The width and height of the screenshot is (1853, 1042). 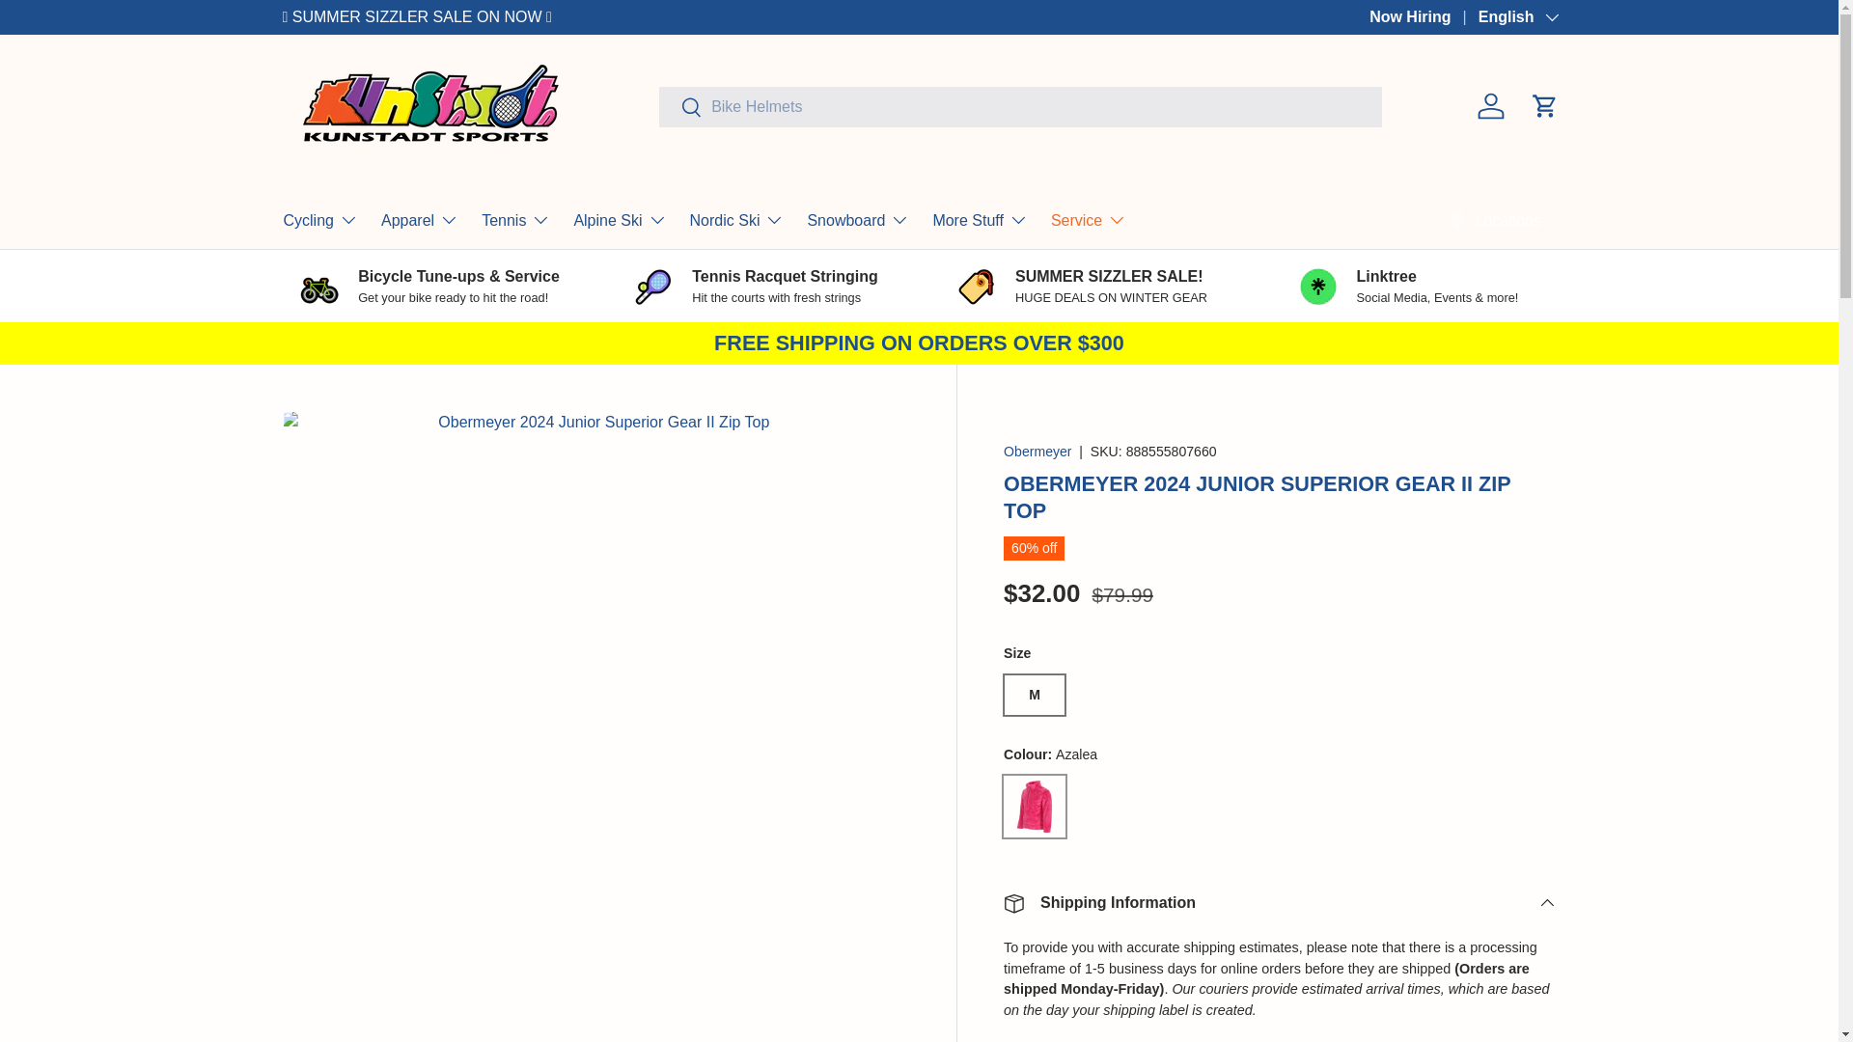 What do you see at coordinates (1490, 105) in the screenshot?
I see `Log in` at bounding box center [1490, 105].